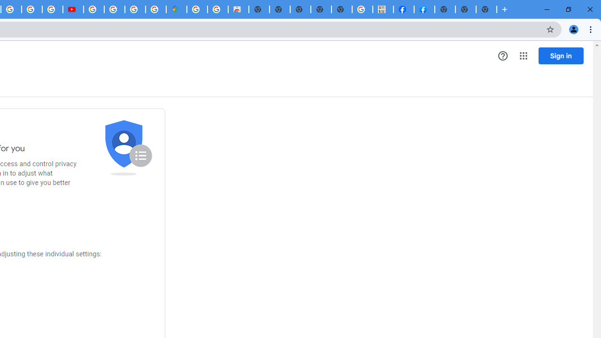 Image resolution: width=601 pixels, height=338 pixels. Describe the element at coordinates (383, 9) in the screenshot. I see `MILEY CYRUS.` at that location.